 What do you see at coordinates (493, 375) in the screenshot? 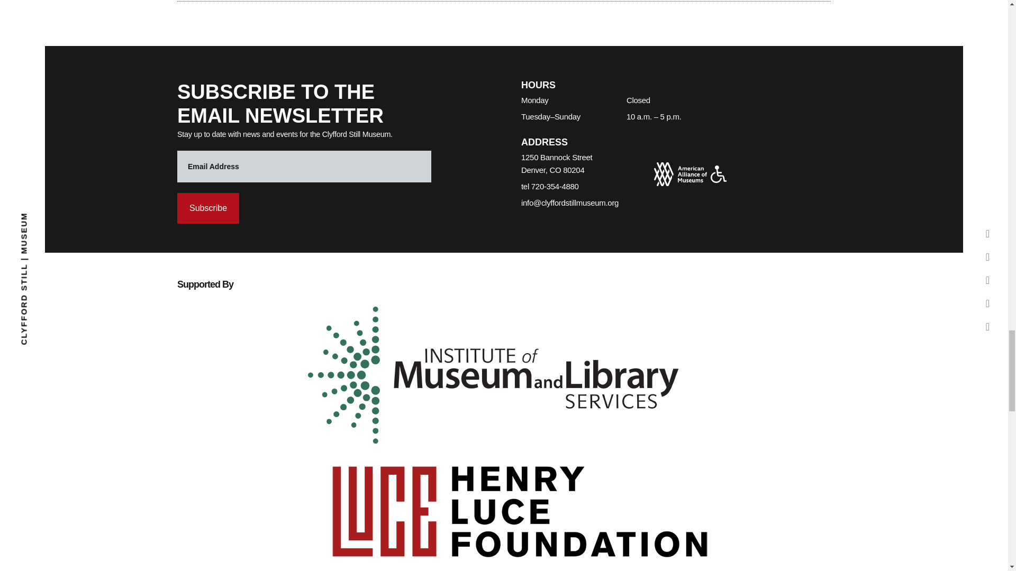
I see `IMLS` at bounding box center [493, 375].